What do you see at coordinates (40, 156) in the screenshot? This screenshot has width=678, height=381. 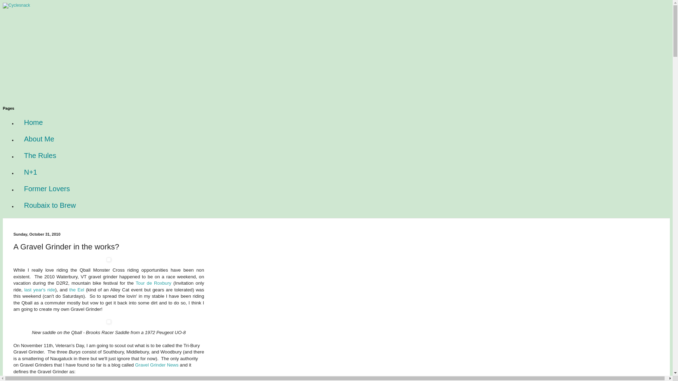 I see `The Rules` at bounding box center [40, 156].